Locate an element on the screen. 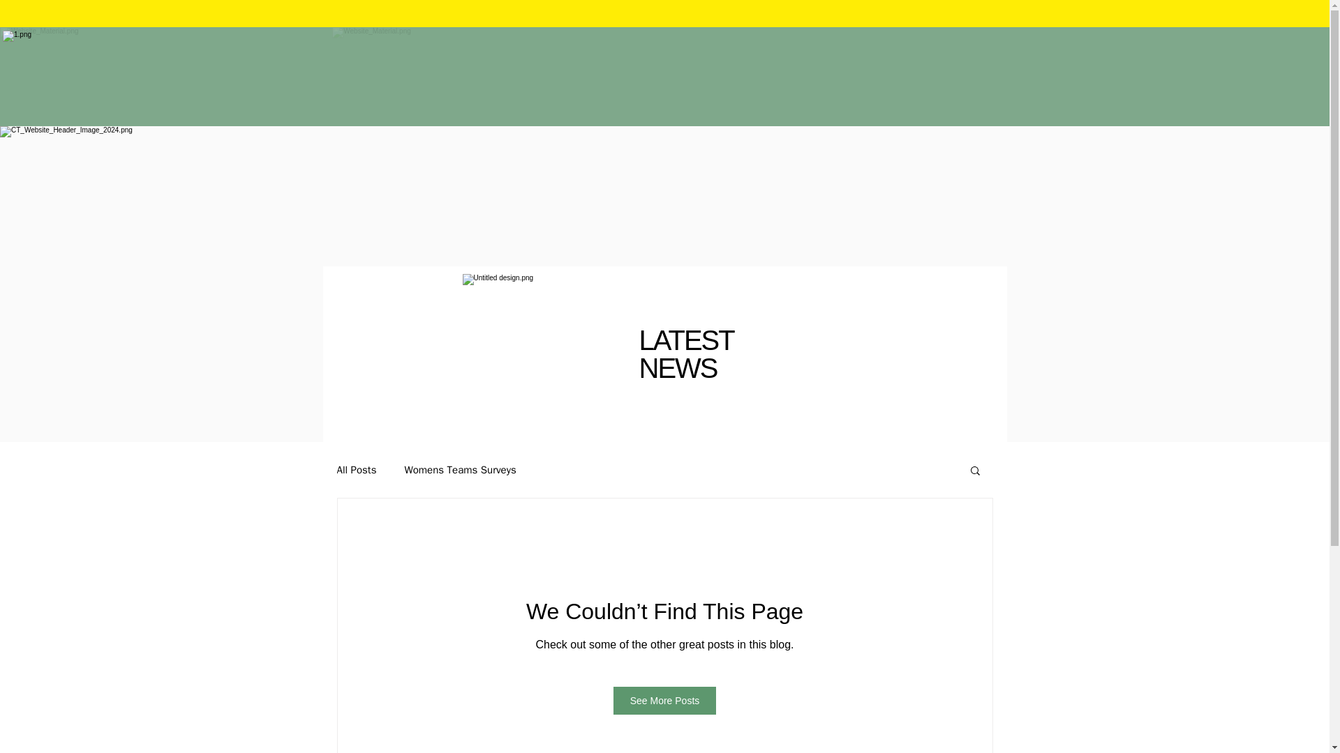 This screenshot has height=753, width=1340. IMG-20240530-WA0000.jpg is located at coordinates (542, 354).